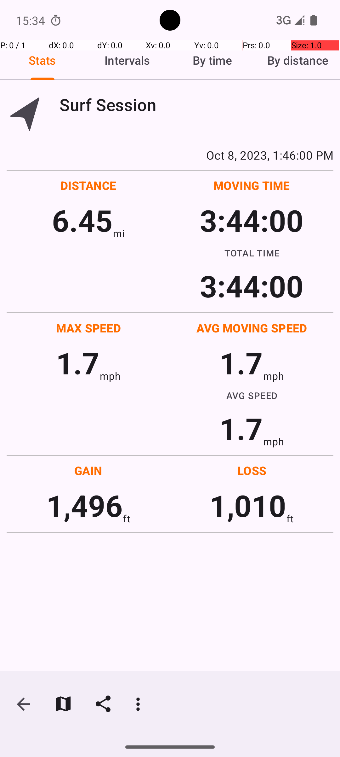  Describe the element at coordinates (170, 155) in the screenshot. I see `Oct 8, 2023, 1:46:00 PM` at that location.